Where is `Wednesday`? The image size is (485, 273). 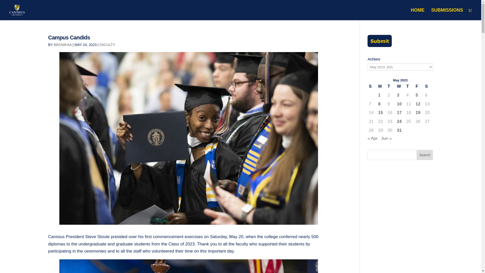
Wednesday is located at coordinates (400, 86).